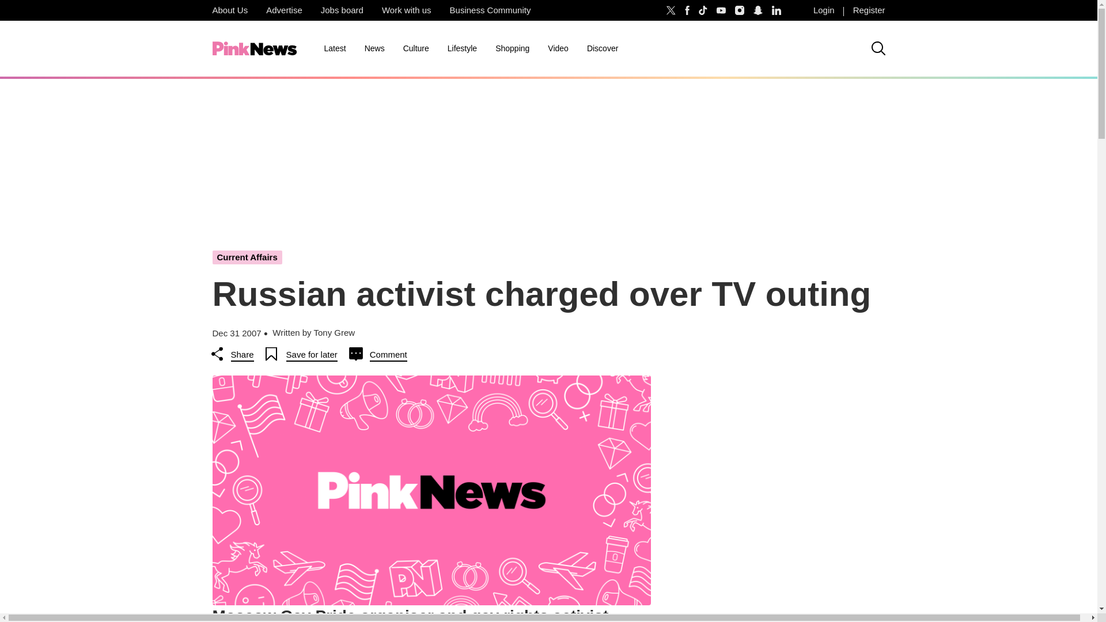 This screenshot has height=622, width=1106. What do you see at coordinates (462, 48) in the screenshot?
I see `Lifestyle` at bounding box center [462, 48].